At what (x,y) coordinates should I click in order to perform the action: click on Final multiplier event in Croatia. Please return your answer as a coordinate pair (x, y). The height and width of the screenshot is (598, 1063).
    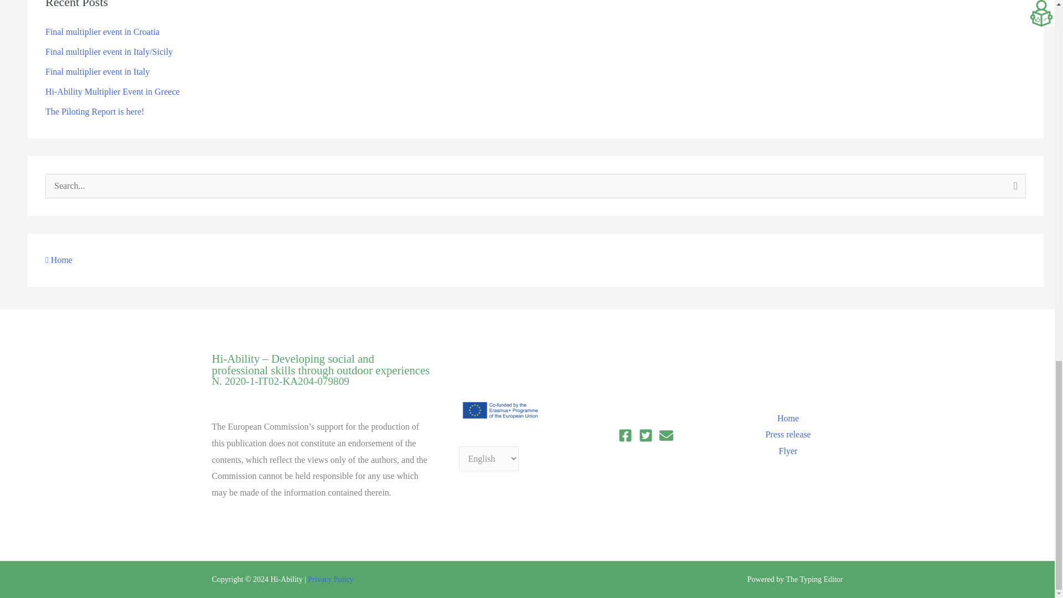
    Looking at the image, I should click on (102, 31).